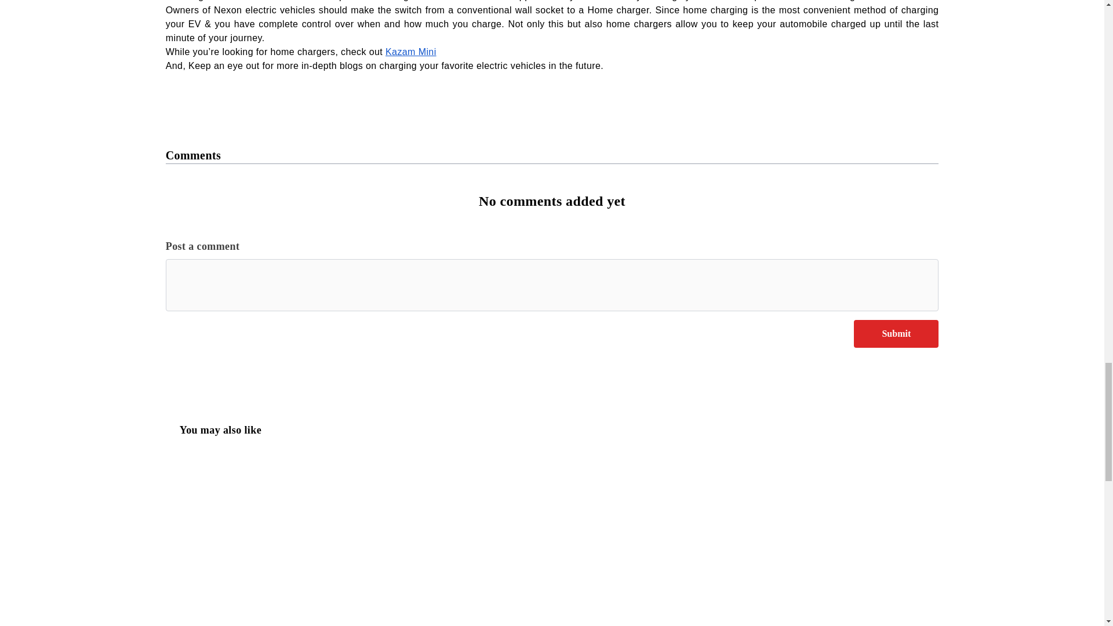 Image resolution: width=1113 pixels, height=626 pixels. I want to click on Kazam Mini, so click(410, 52).